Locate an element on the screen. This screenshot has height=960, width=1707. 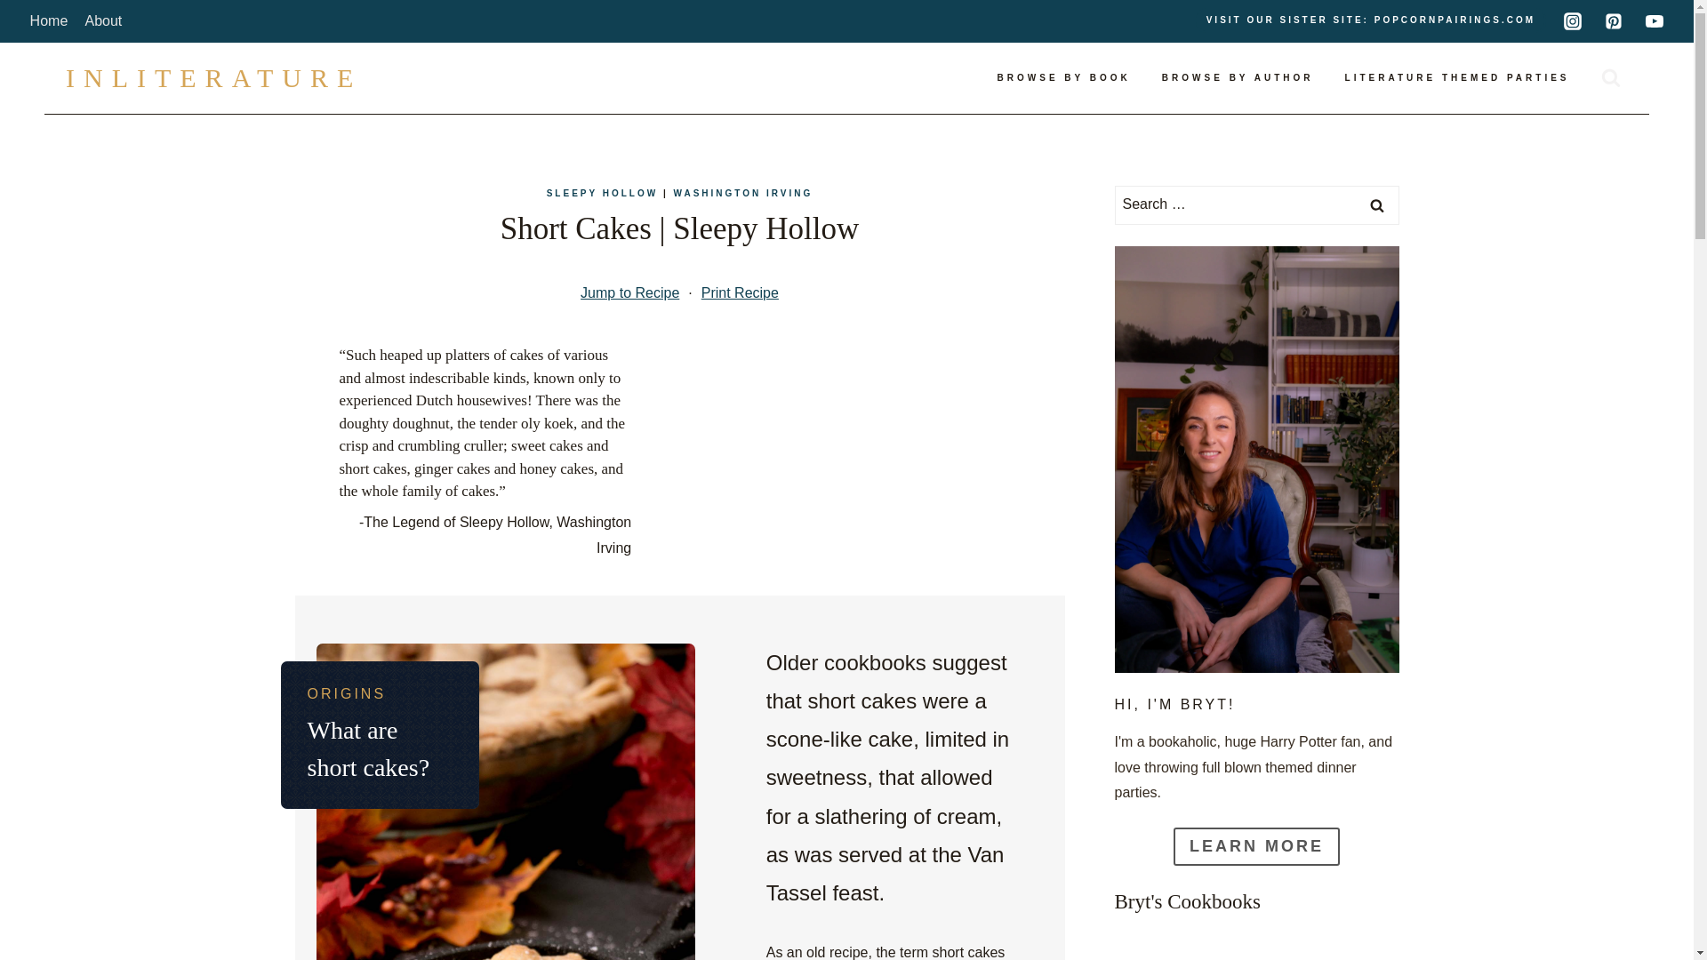
Home is located at coordinates (48, 21).